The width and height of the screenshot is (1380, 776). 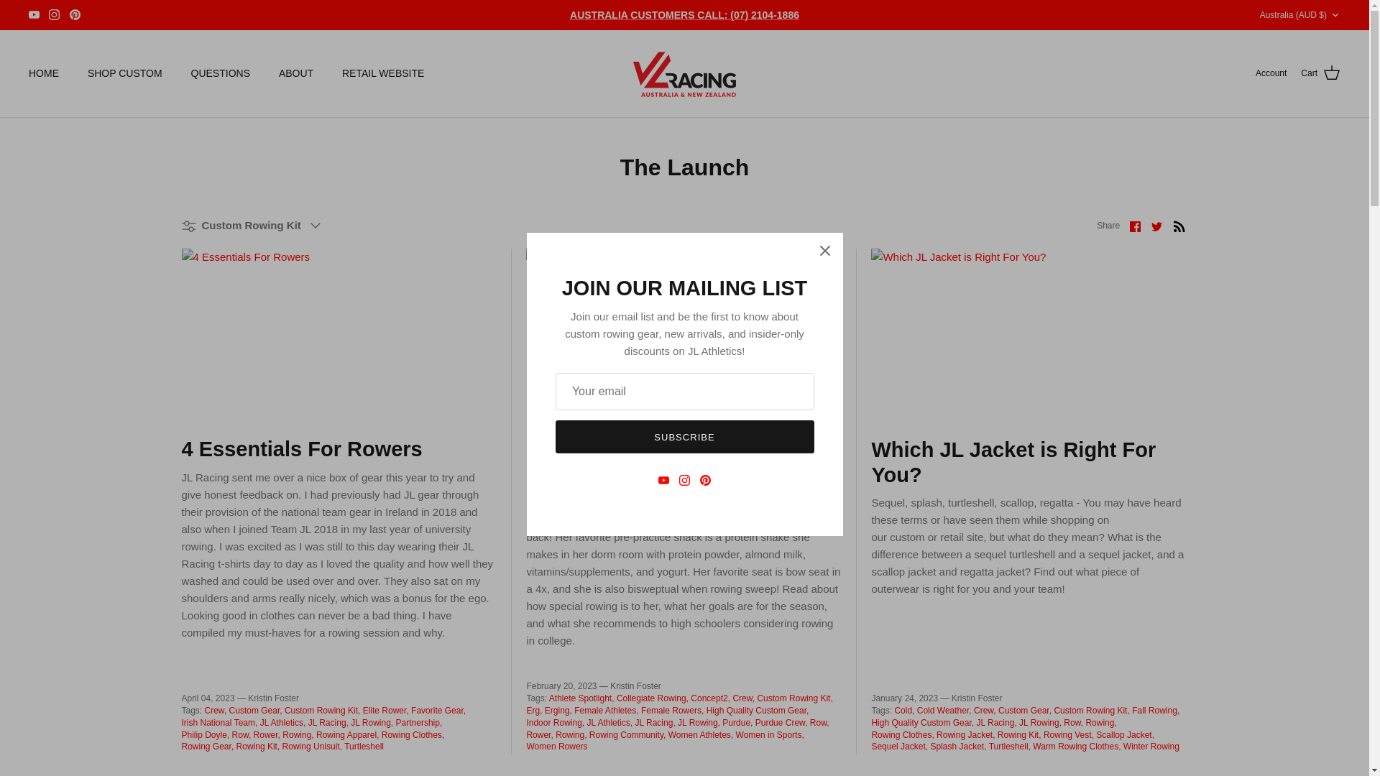 I want to click on Show articles tagged Row, so click(x=241, y=735).